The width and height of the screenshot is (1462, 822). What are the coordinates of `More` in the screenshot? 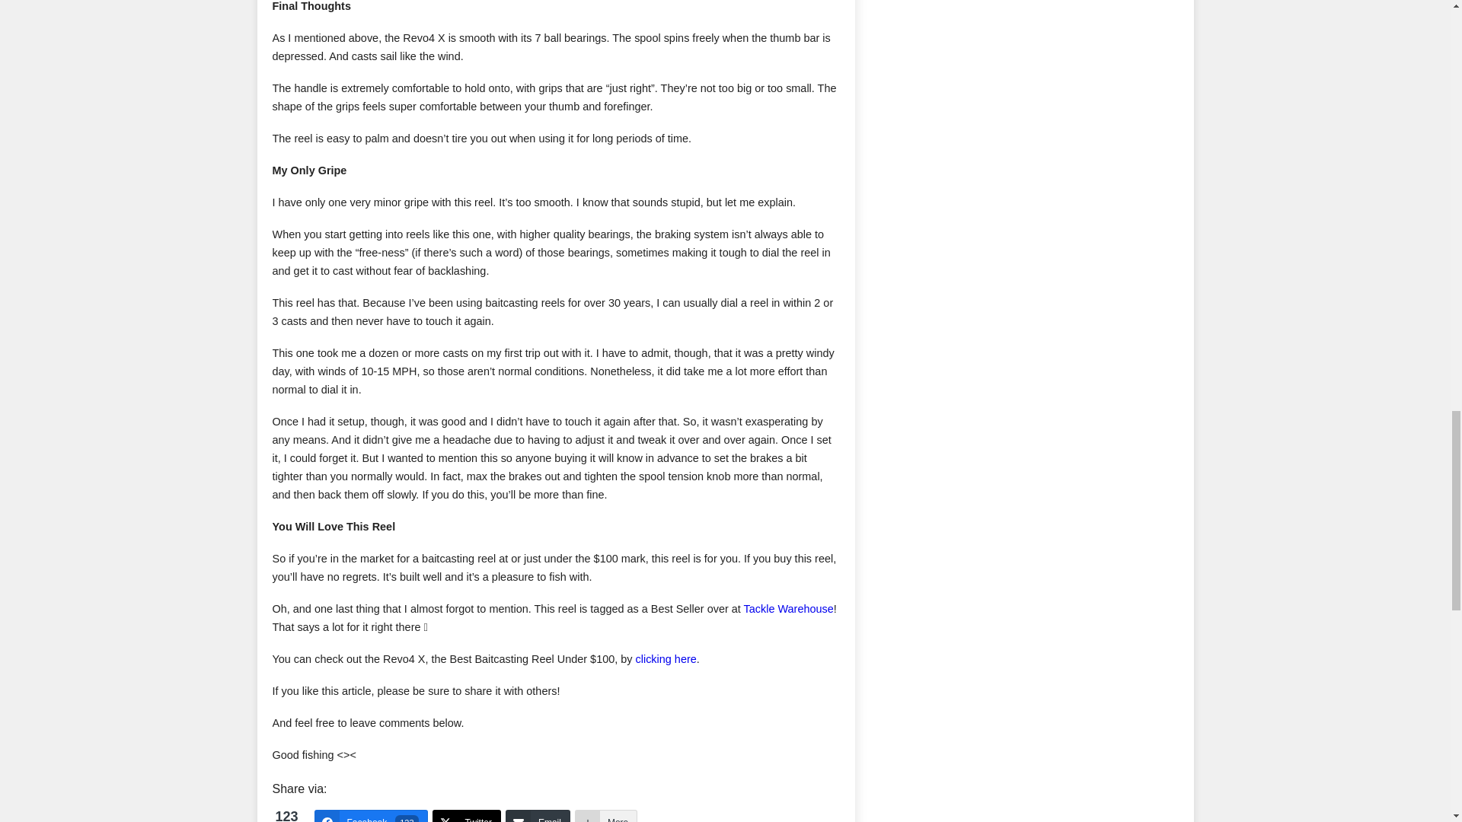 It's located at (467, 816).